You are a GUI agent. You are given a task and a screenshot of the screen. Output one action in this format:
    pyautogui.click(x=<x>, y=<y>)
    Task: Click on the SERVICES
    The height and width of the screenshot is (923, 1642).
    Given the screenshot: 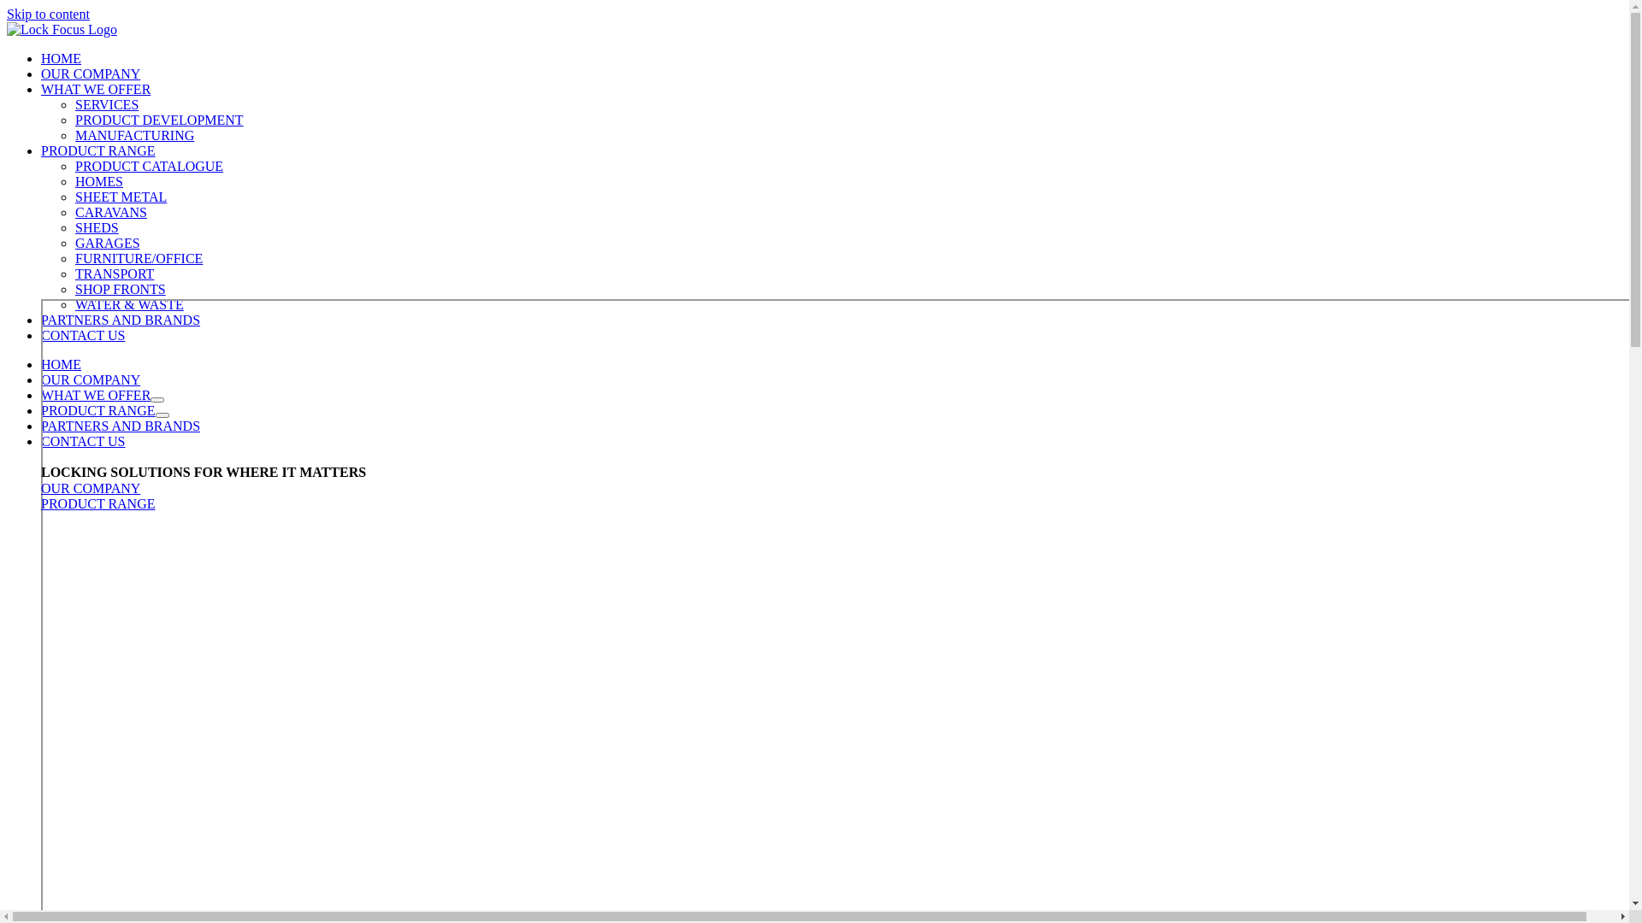 What is the action you would take?
    pyautogui.click(x=107, y=104)
    